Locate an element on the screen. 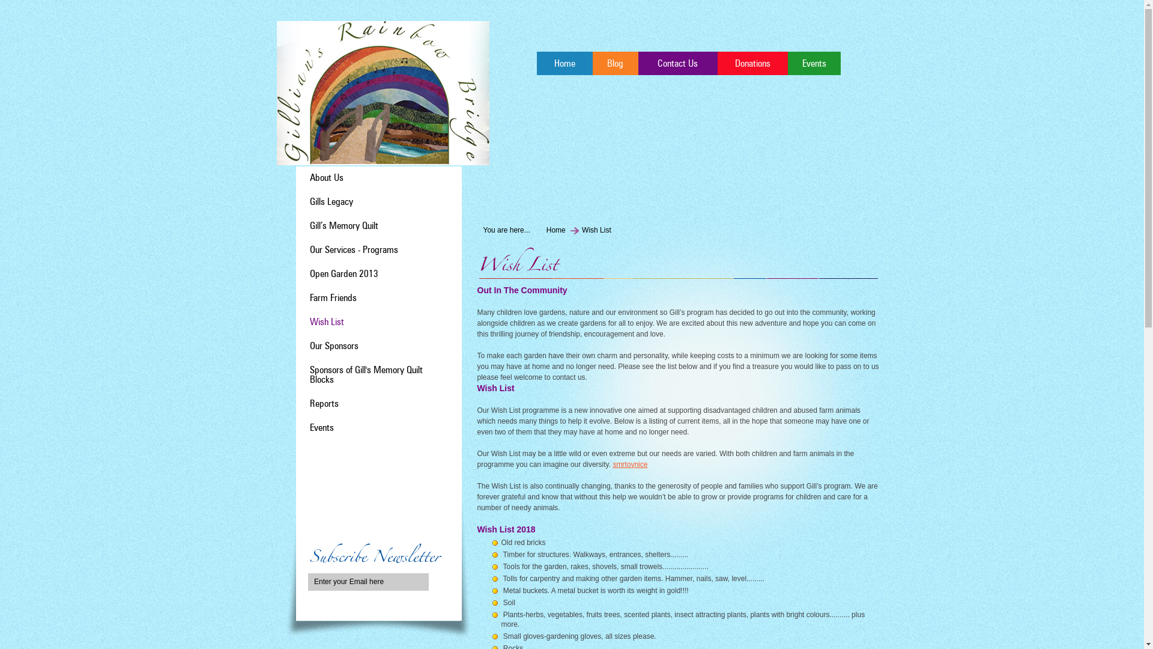  Contact Us is located at coordinates (677, 64).